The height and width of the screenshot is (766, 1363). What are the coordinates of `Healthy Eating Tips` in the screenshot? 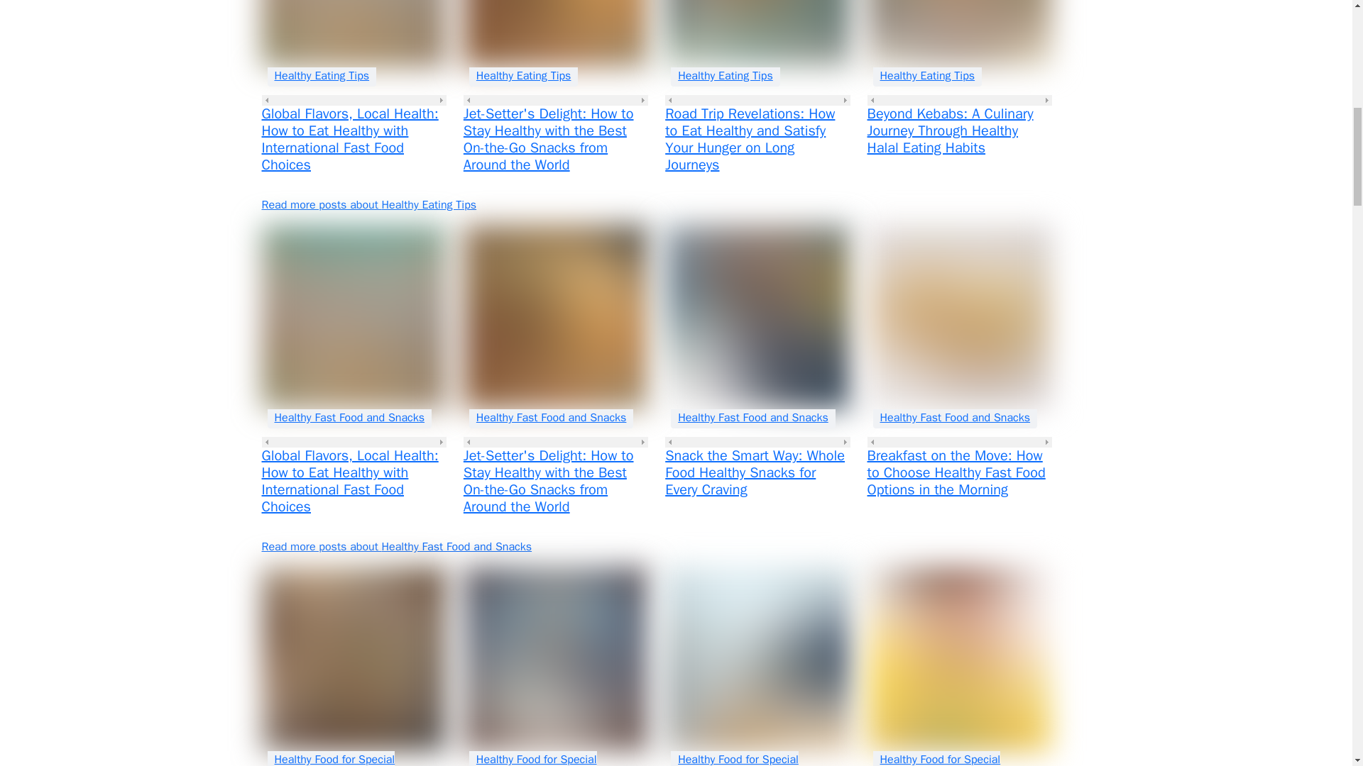 It's located at (725, 75).